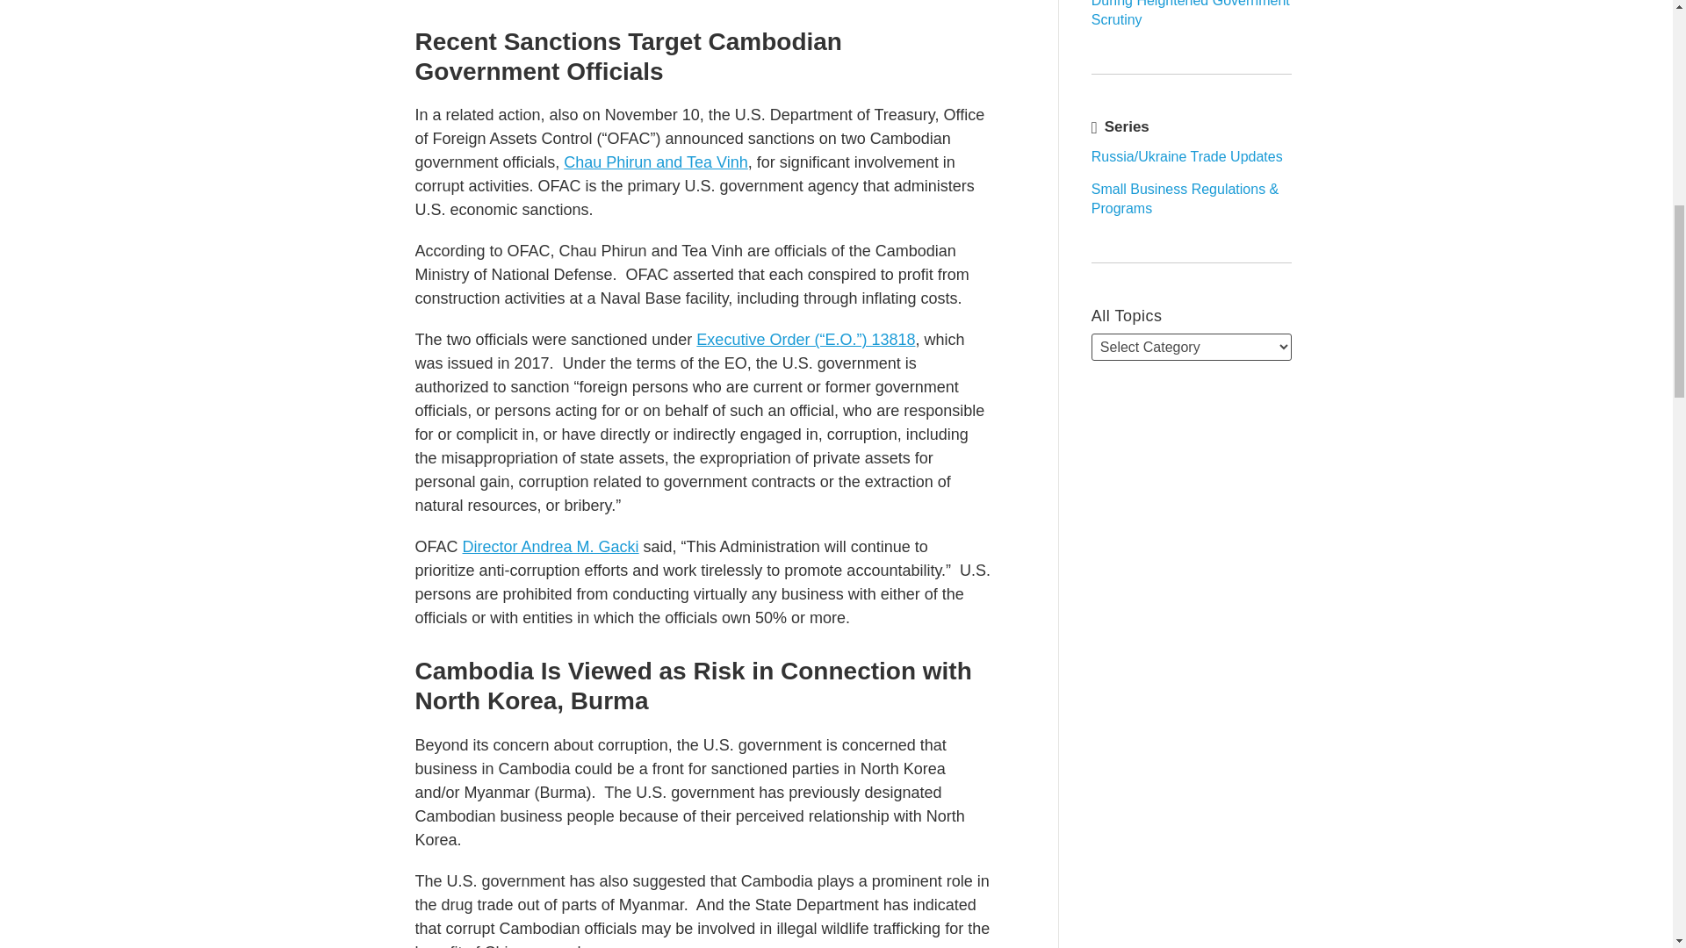 The height and width of the screenshot is (948, 1686). I want to click on Chau Phirun and Tea Vinh, so click(655, 162).